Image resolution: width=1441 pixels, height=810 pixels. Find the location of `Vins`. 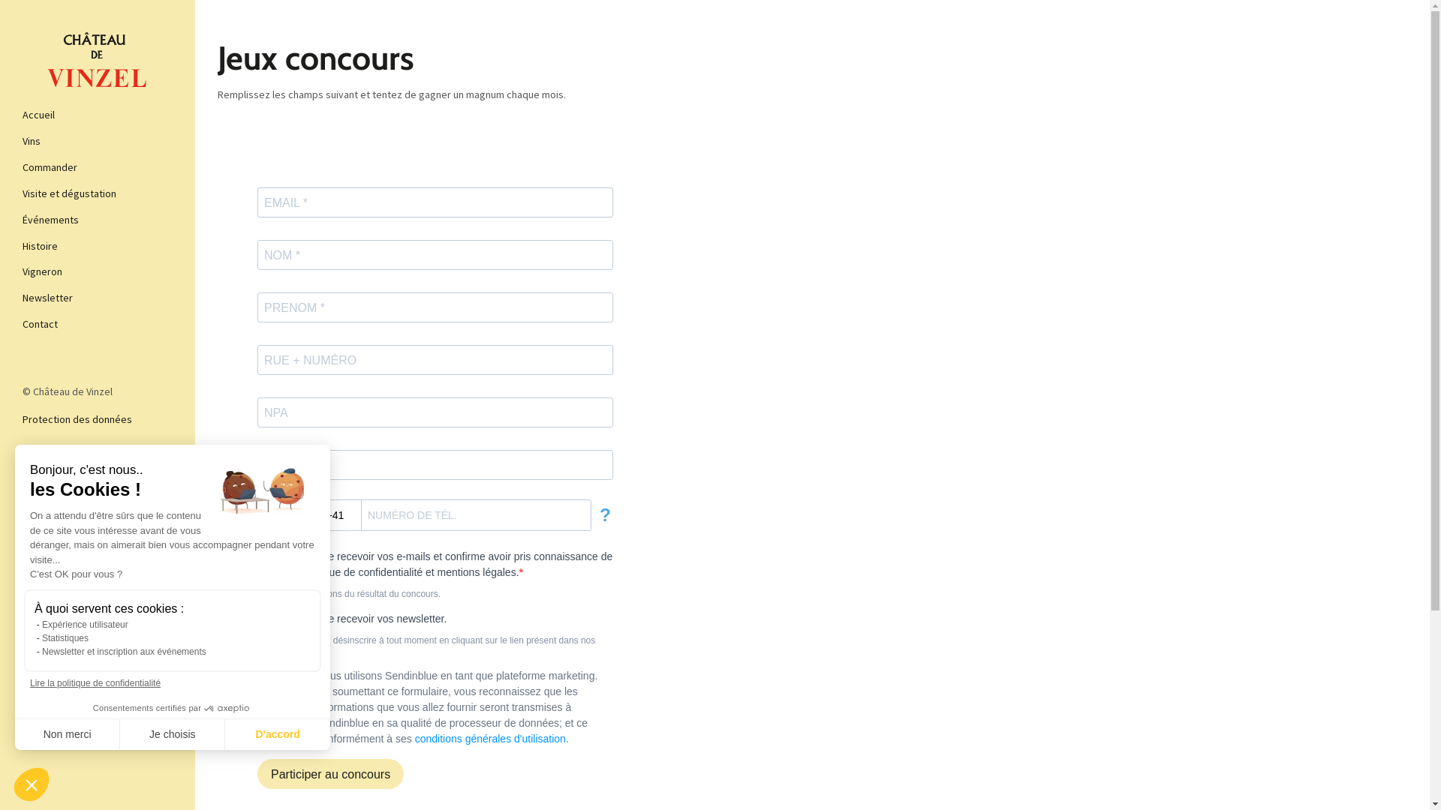

Vins is located at coordinates (98, 141).